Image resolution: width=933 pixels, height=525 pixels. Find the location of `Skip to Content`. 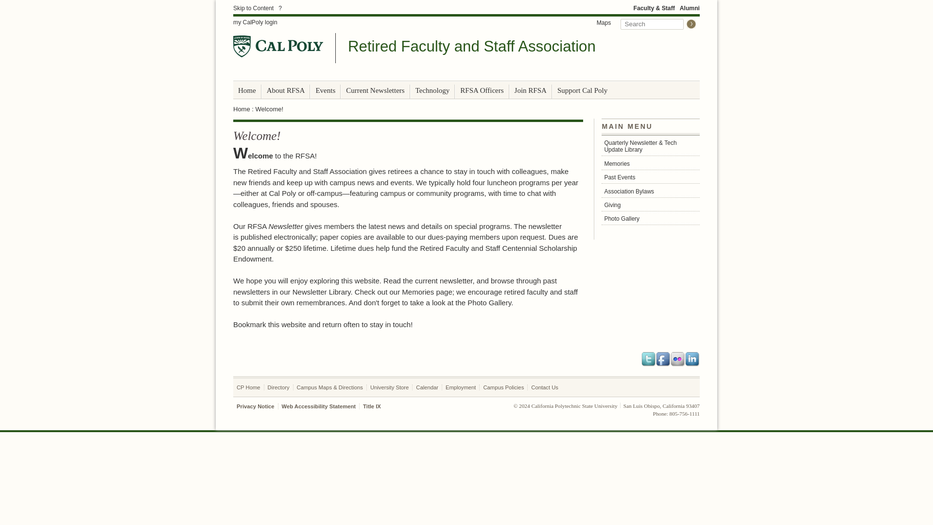

Skip to Content is located at coordinates (253, 8).